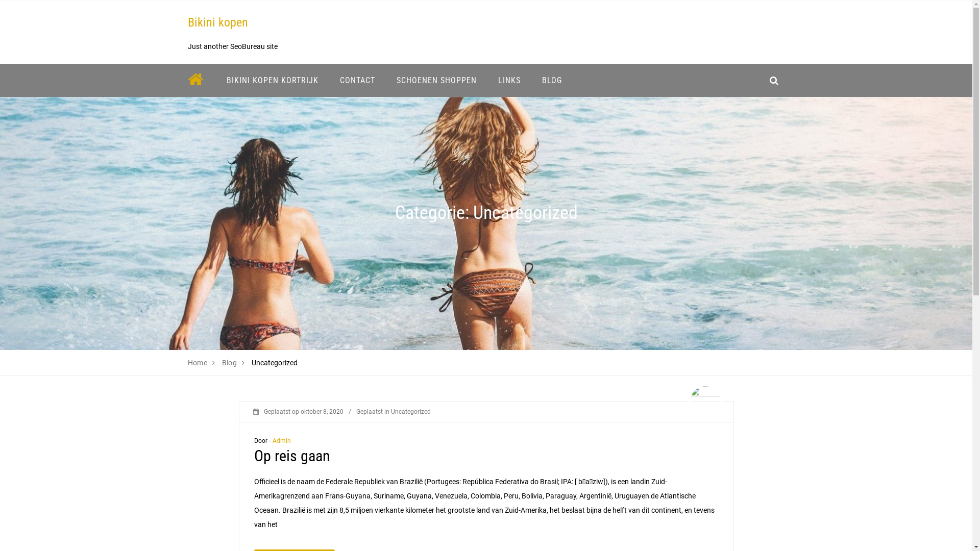  What do you see at coordinates (282, 441) in the screenshot?
I see `Admin` at bounding box center [282, 441].